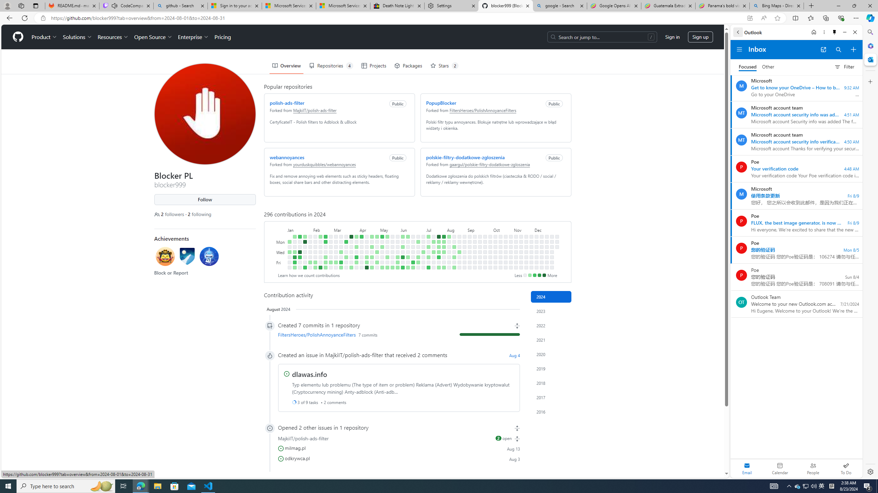 This screenshot has height=493, width=878. Describe the element at coordinates (309, 374) in the screenshot. I see `dlawas.info` at that location.